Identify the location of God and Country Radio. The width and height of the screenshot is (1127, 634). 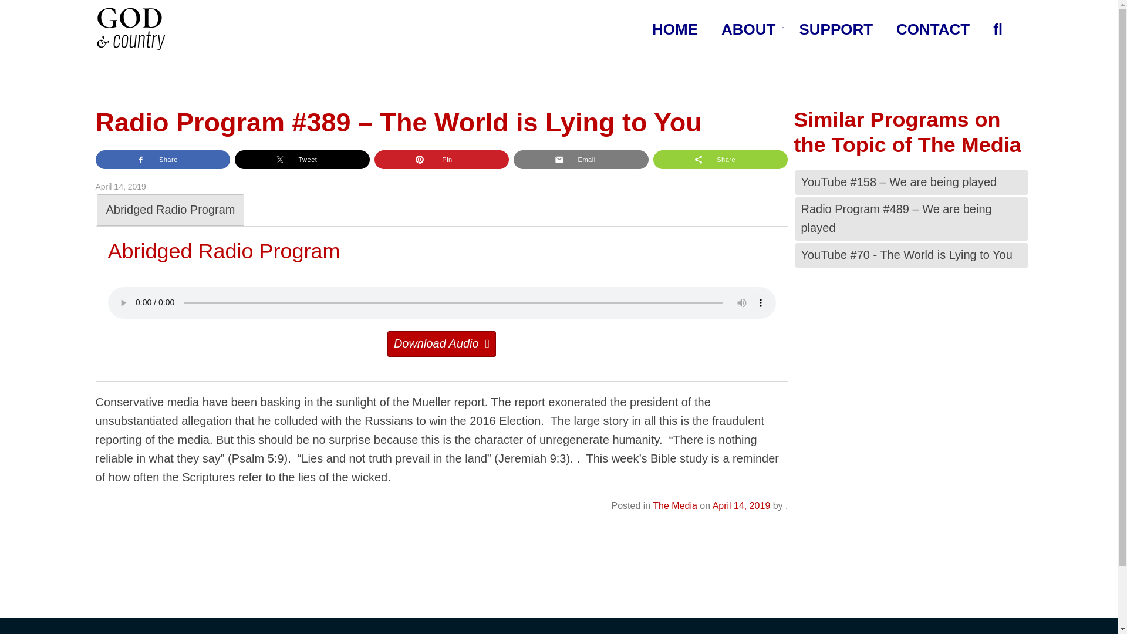
(130, 29).